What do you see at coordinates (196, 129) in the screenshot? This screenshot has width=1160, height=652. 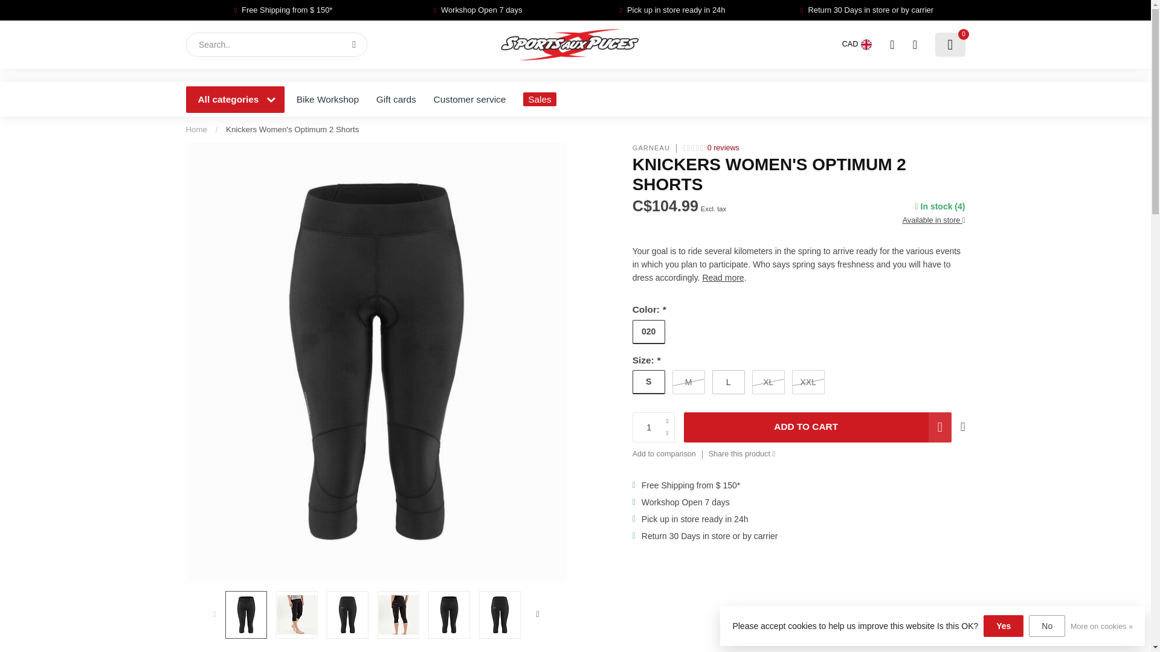 I see `Home` at bounding box center [196, 129].